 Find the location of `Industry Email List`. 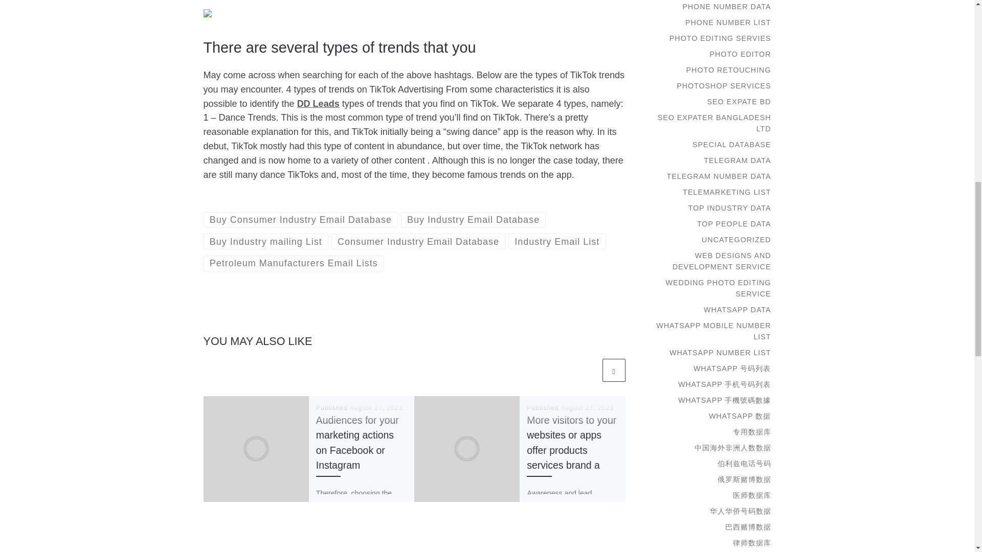

Industry Email List is located at coordinates (557, 241).